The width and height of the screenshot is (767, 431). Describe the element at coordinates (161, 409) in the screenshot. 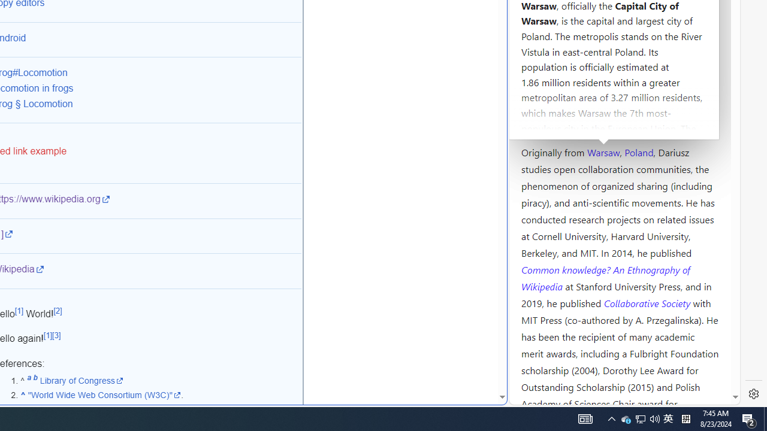

I see `^ Perry's Handbook, Sixth Edition, McGraw-Hill Co., 1984.` at that location.